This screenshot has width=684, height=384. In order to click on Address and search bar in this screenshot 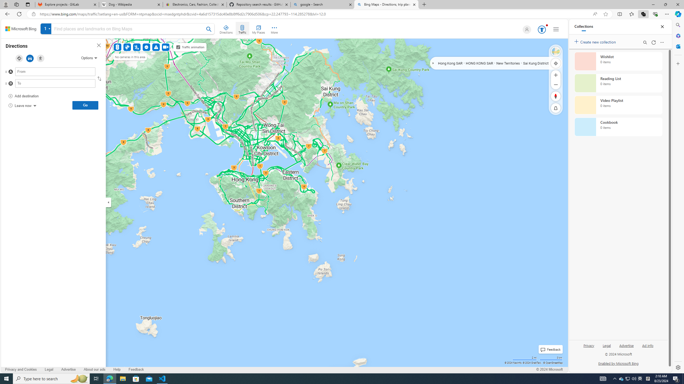, I will do `click(315, 14)`.